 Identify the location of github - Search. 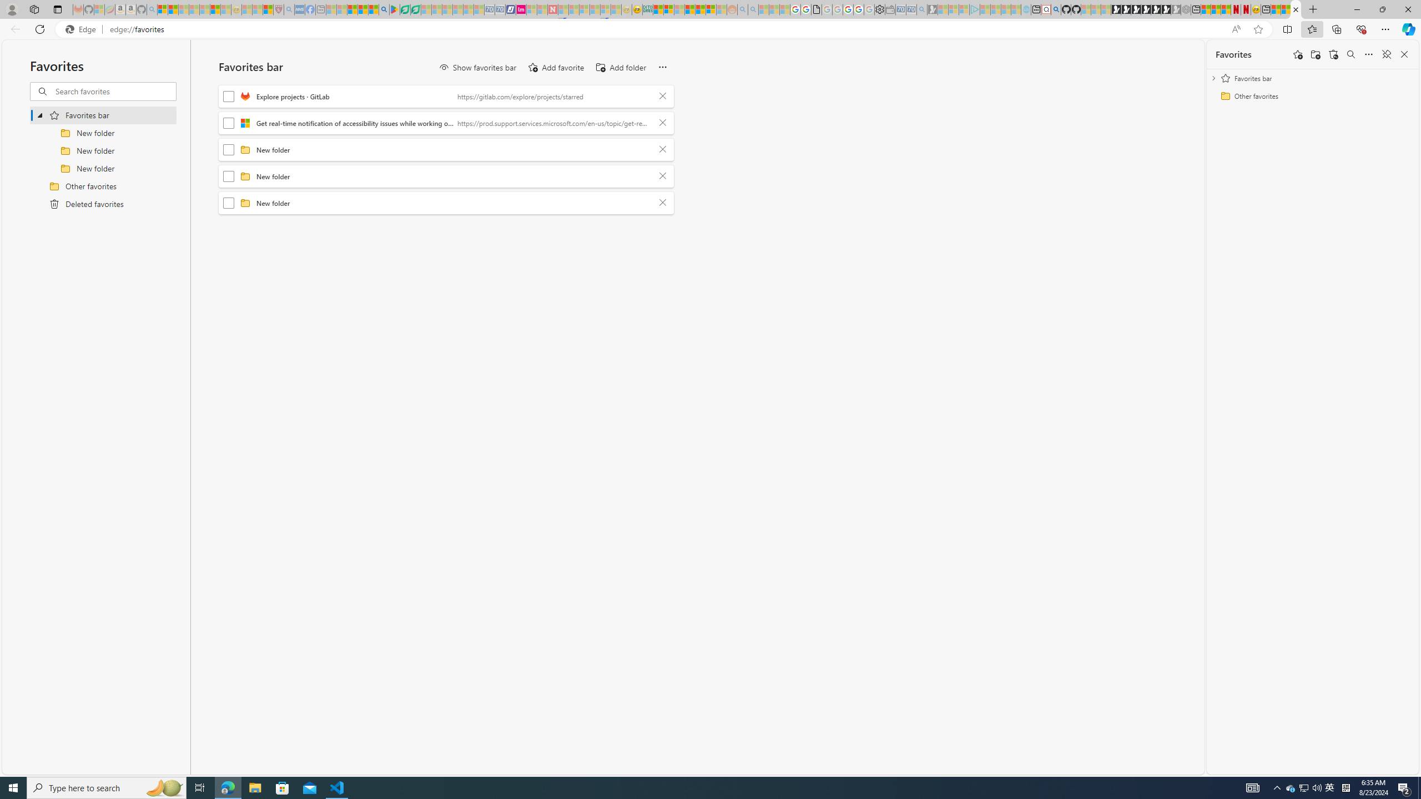
(1056, 9).